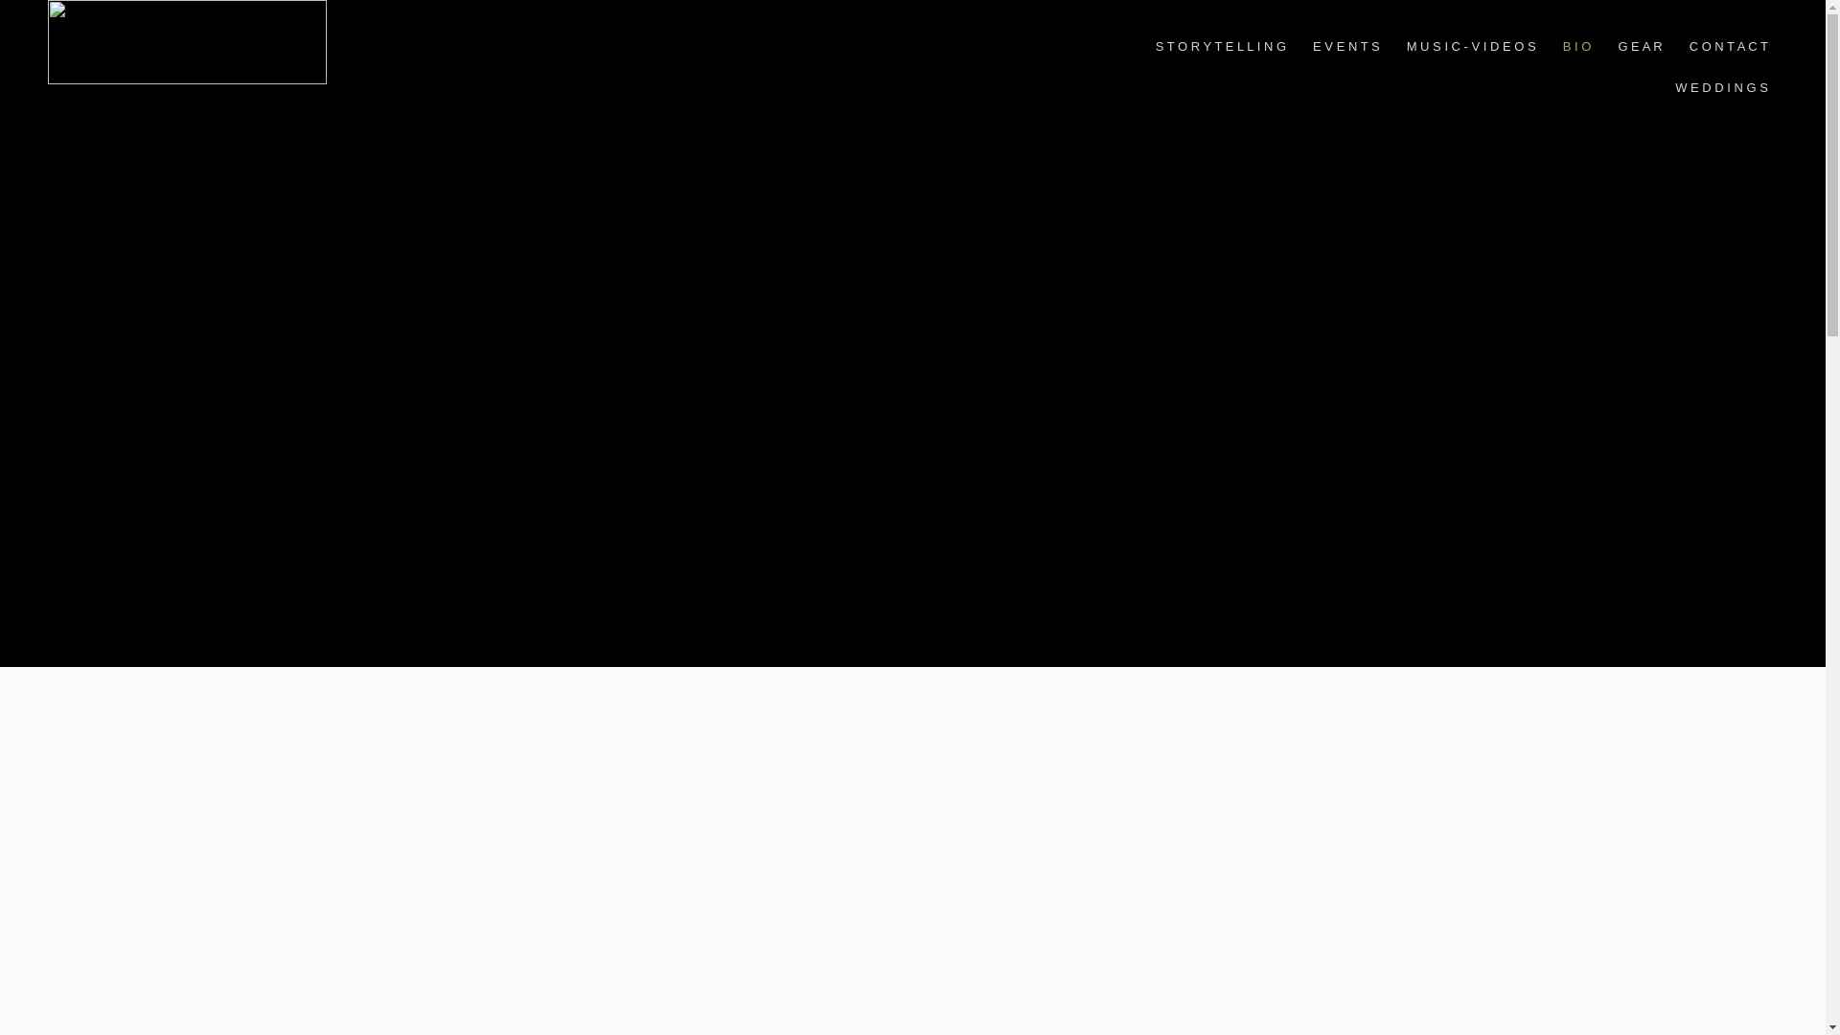  Describe the element at coordinates (1639, 46) in the screenshot. I see `G E A R` at that location.